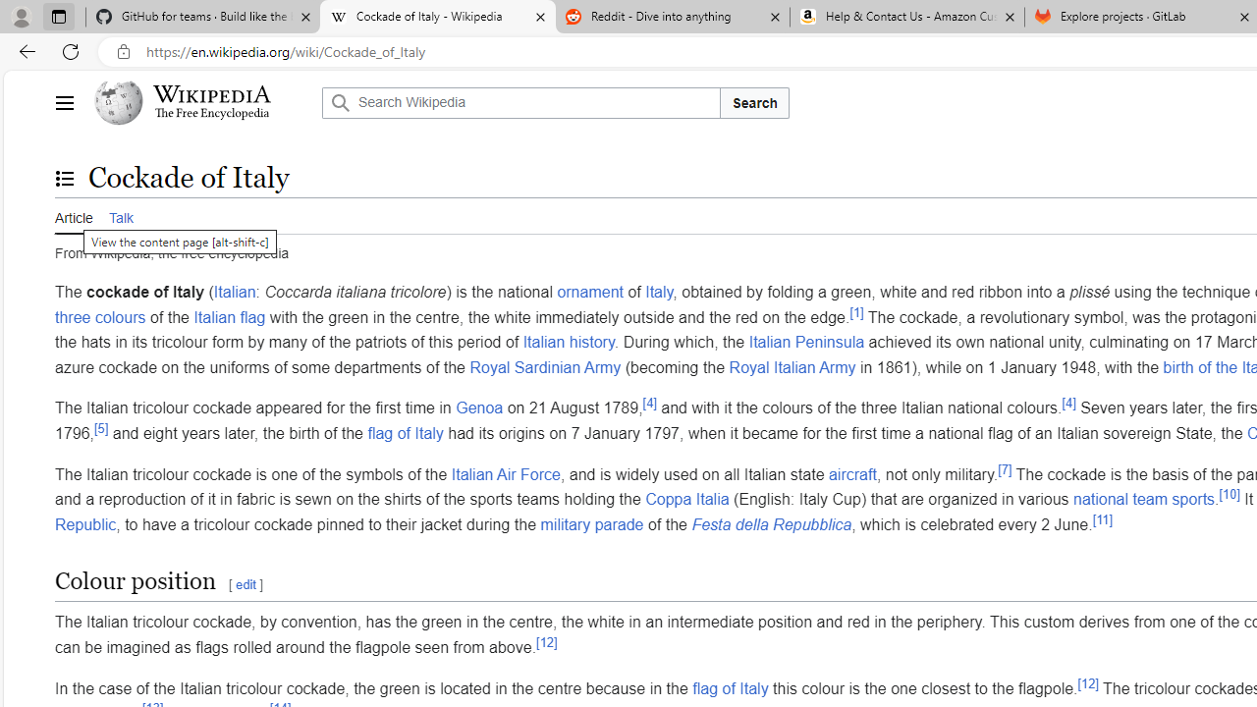 This screenshot has height=707, width=1257. What do you see at coordinates (64, 102) in the screenshot?
I see `Main menu` at bounding box center [64, 102].